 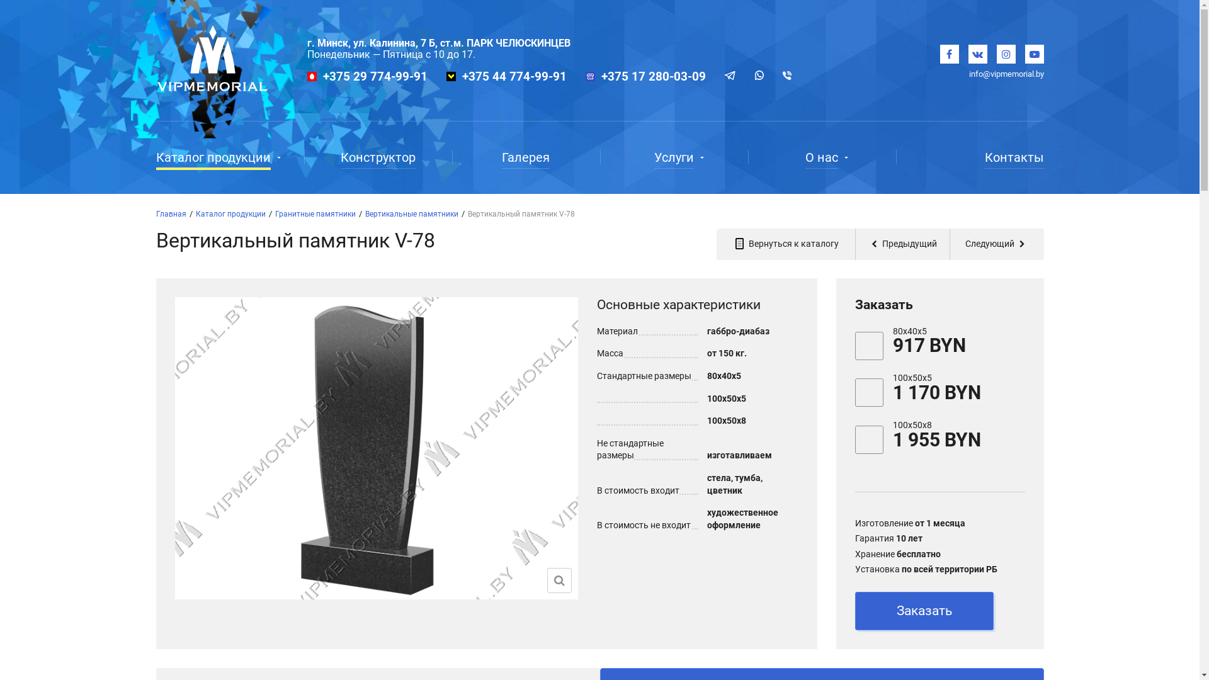 What do you see at coordinates (1006, 74) in the screenshot?
I see `info@vipmemorial.by` at bounding box center [1006, 74].